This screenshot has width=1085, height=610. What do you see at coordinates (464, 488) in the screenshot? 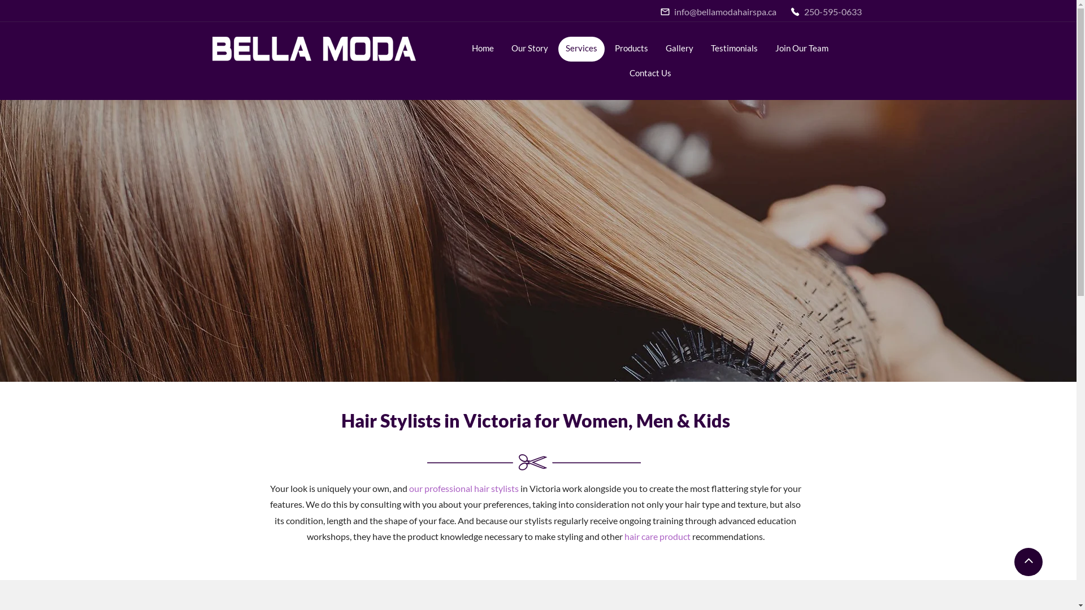
I see `our professional hair stylists` at bounding box center [464, 488].